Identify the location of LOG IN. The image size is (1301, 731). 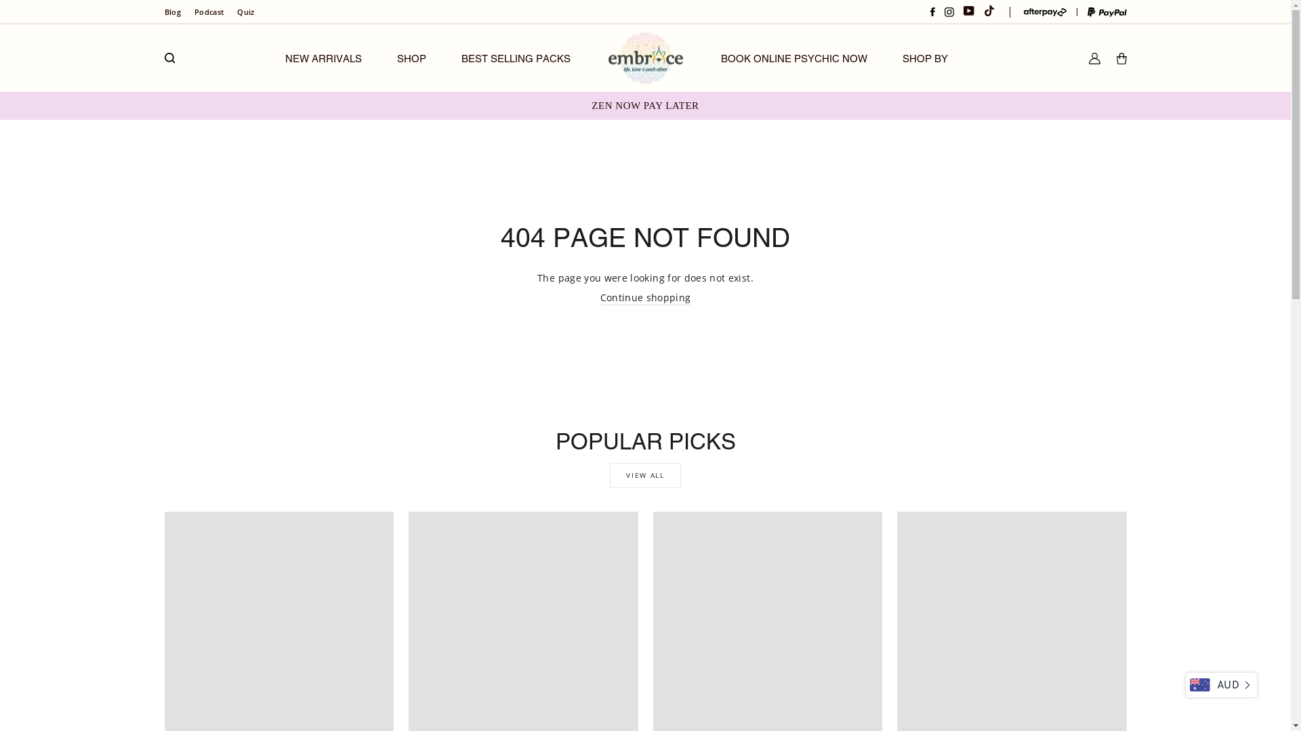
(1095, 58).